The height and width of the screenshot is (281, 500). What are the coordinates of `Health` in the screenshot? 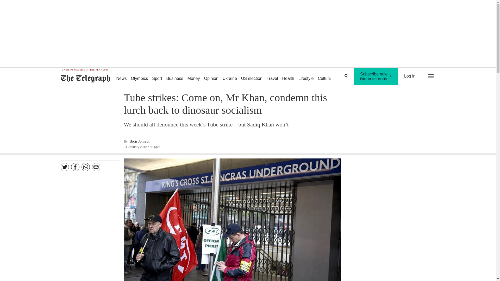 It's located at (252, 76).